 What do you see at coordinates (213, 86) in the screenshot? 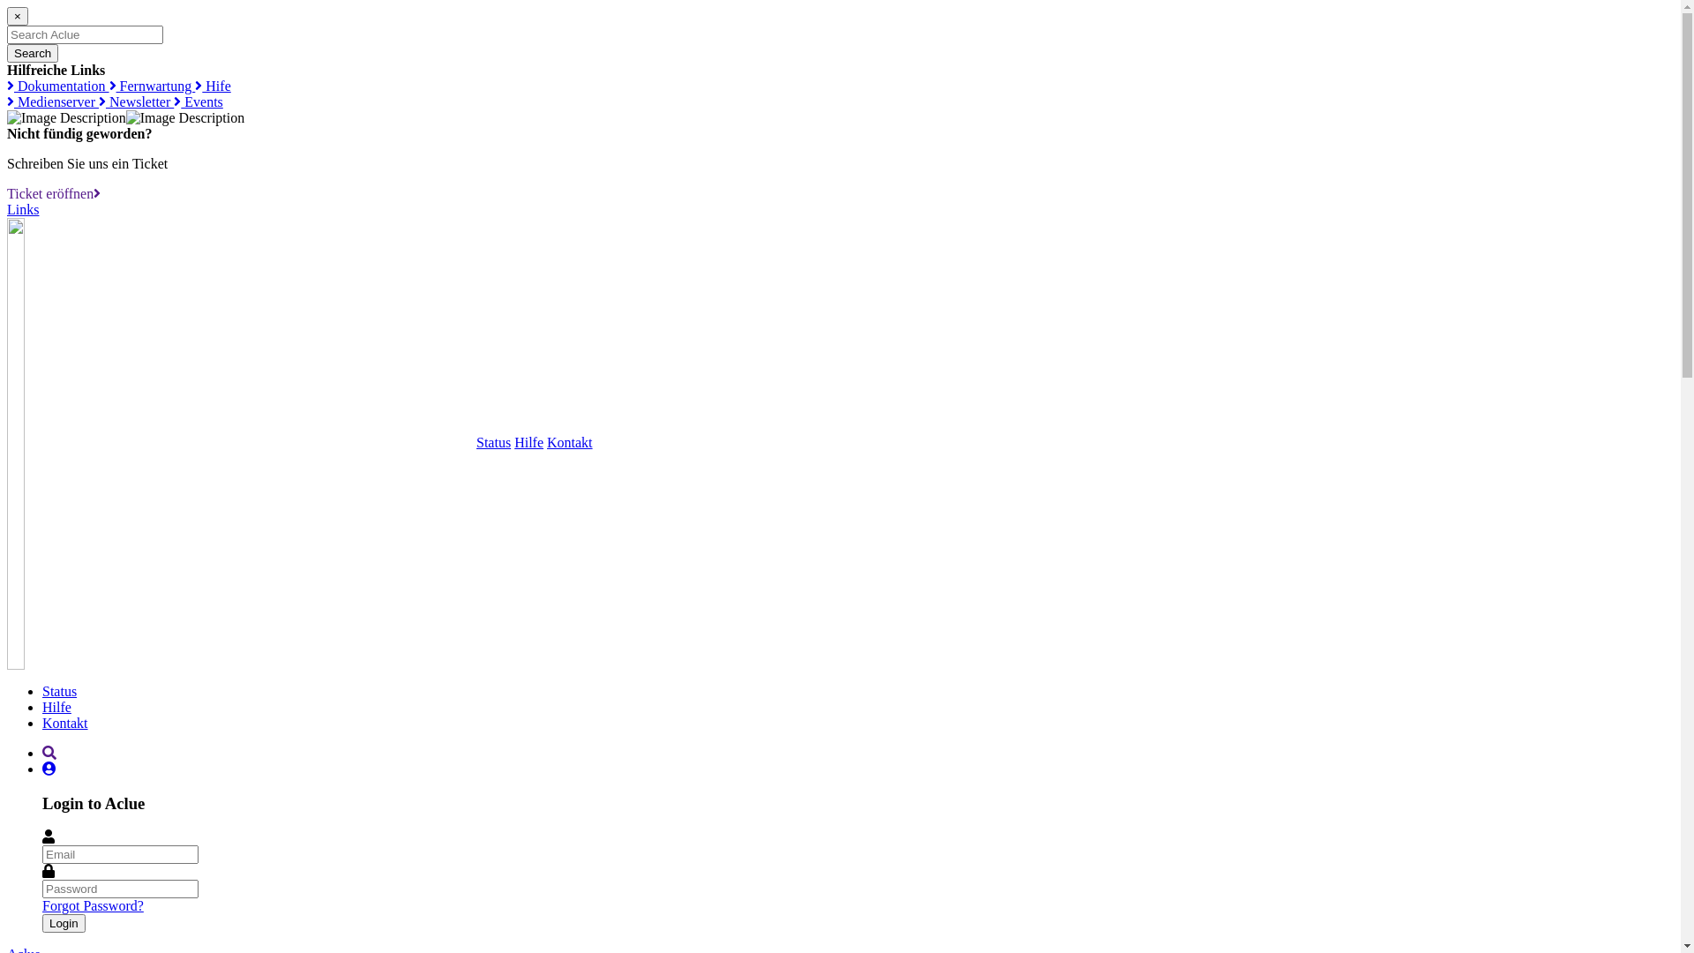
I see `Hife` at bounding box center [213, 86].